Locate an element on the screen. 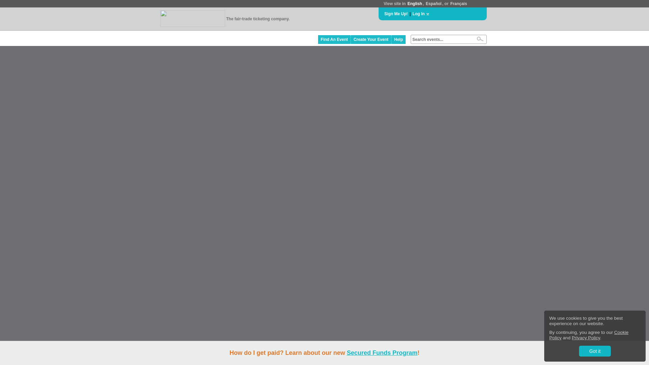 The width and height of the screenshot is (649, 365). Search Events is located at coordinates (480, 39).